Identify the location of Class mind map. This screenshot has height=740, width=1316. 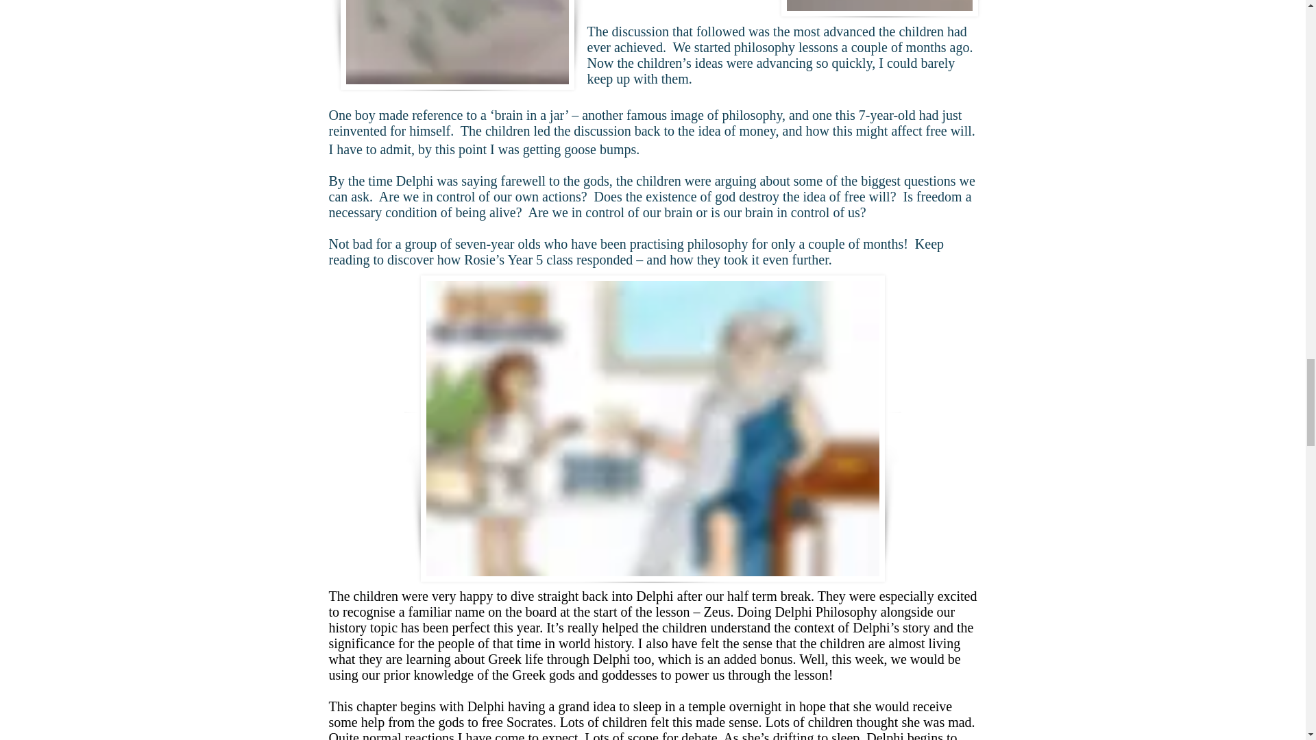
(456, 45).